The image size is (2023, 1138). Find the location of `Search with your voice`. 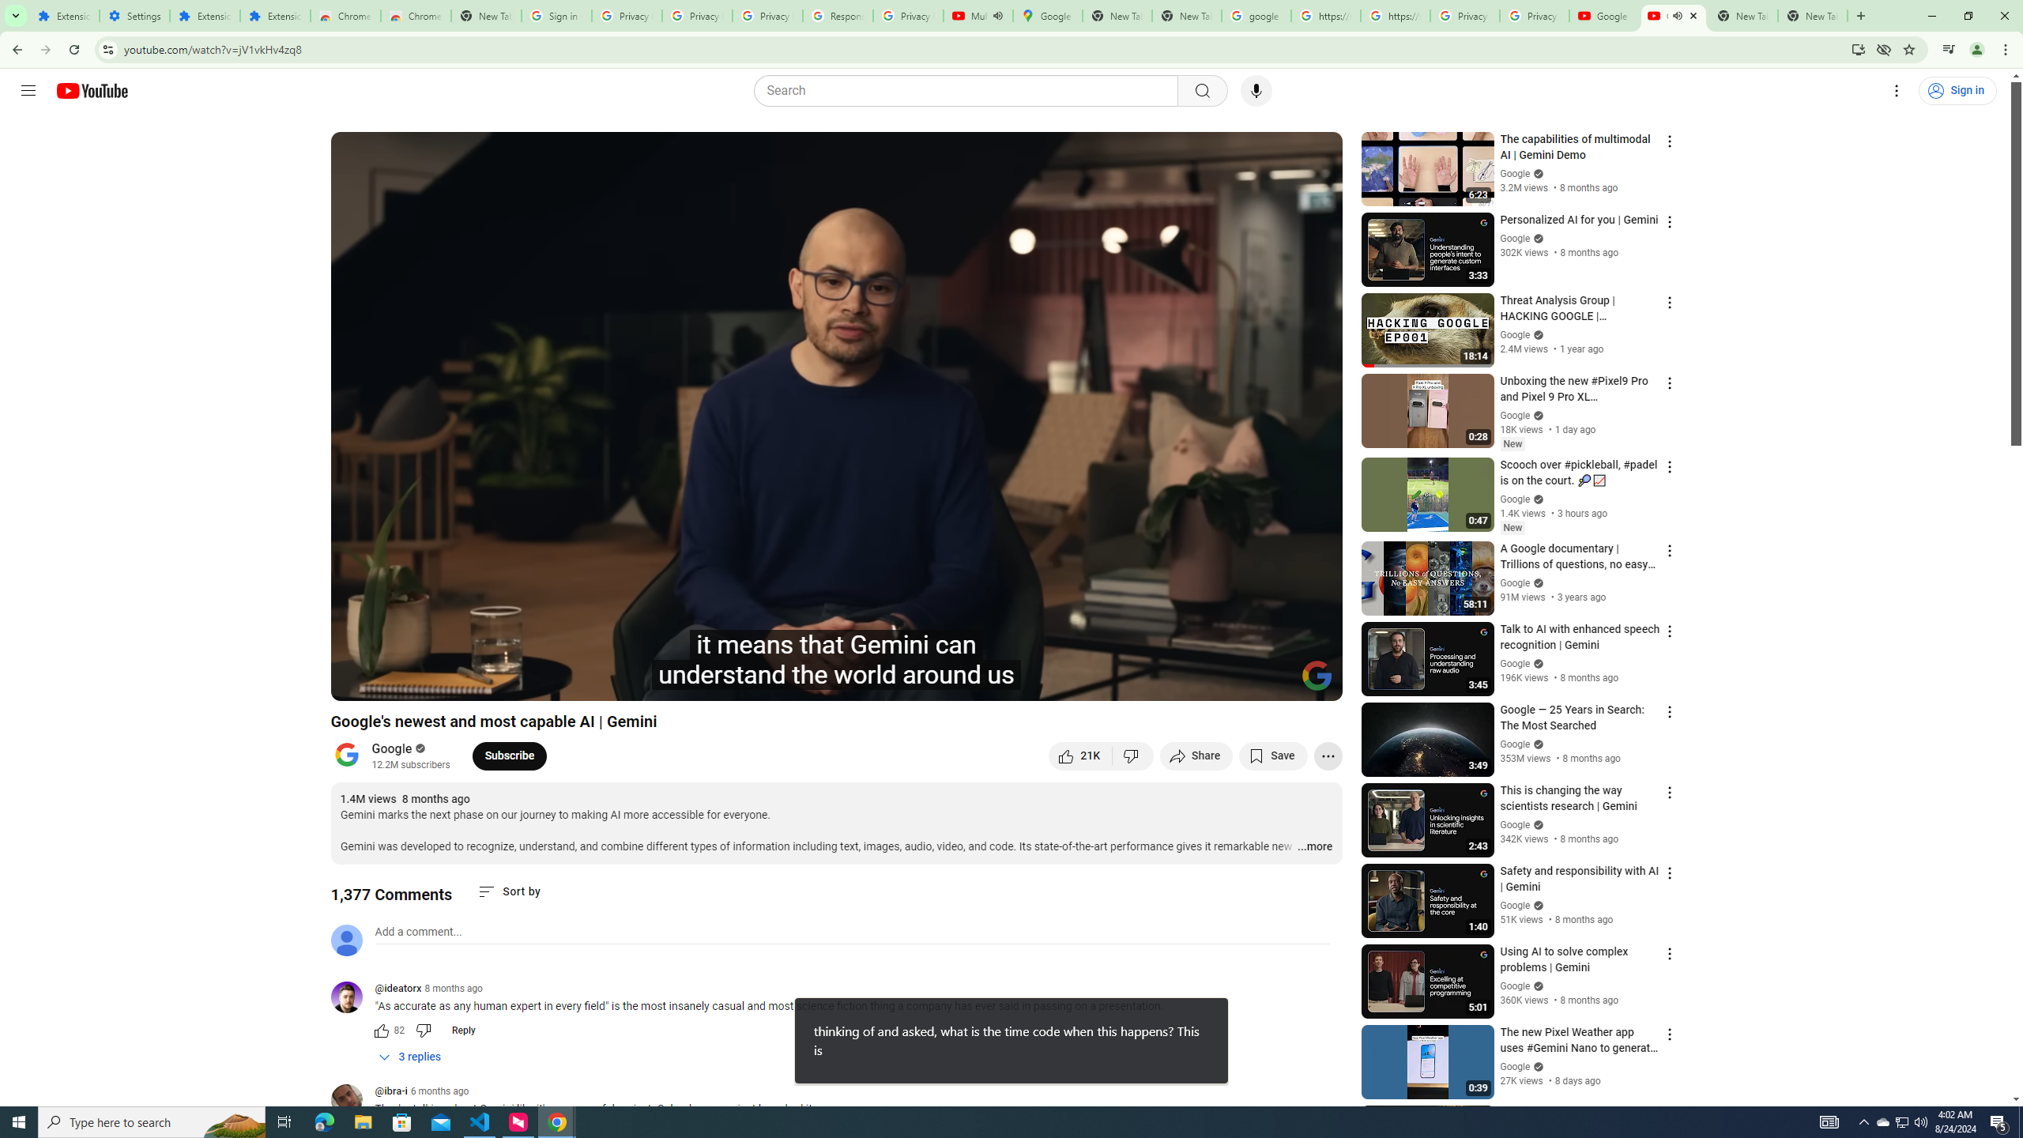

Search with your voice is located at coordinates (1256, 91).